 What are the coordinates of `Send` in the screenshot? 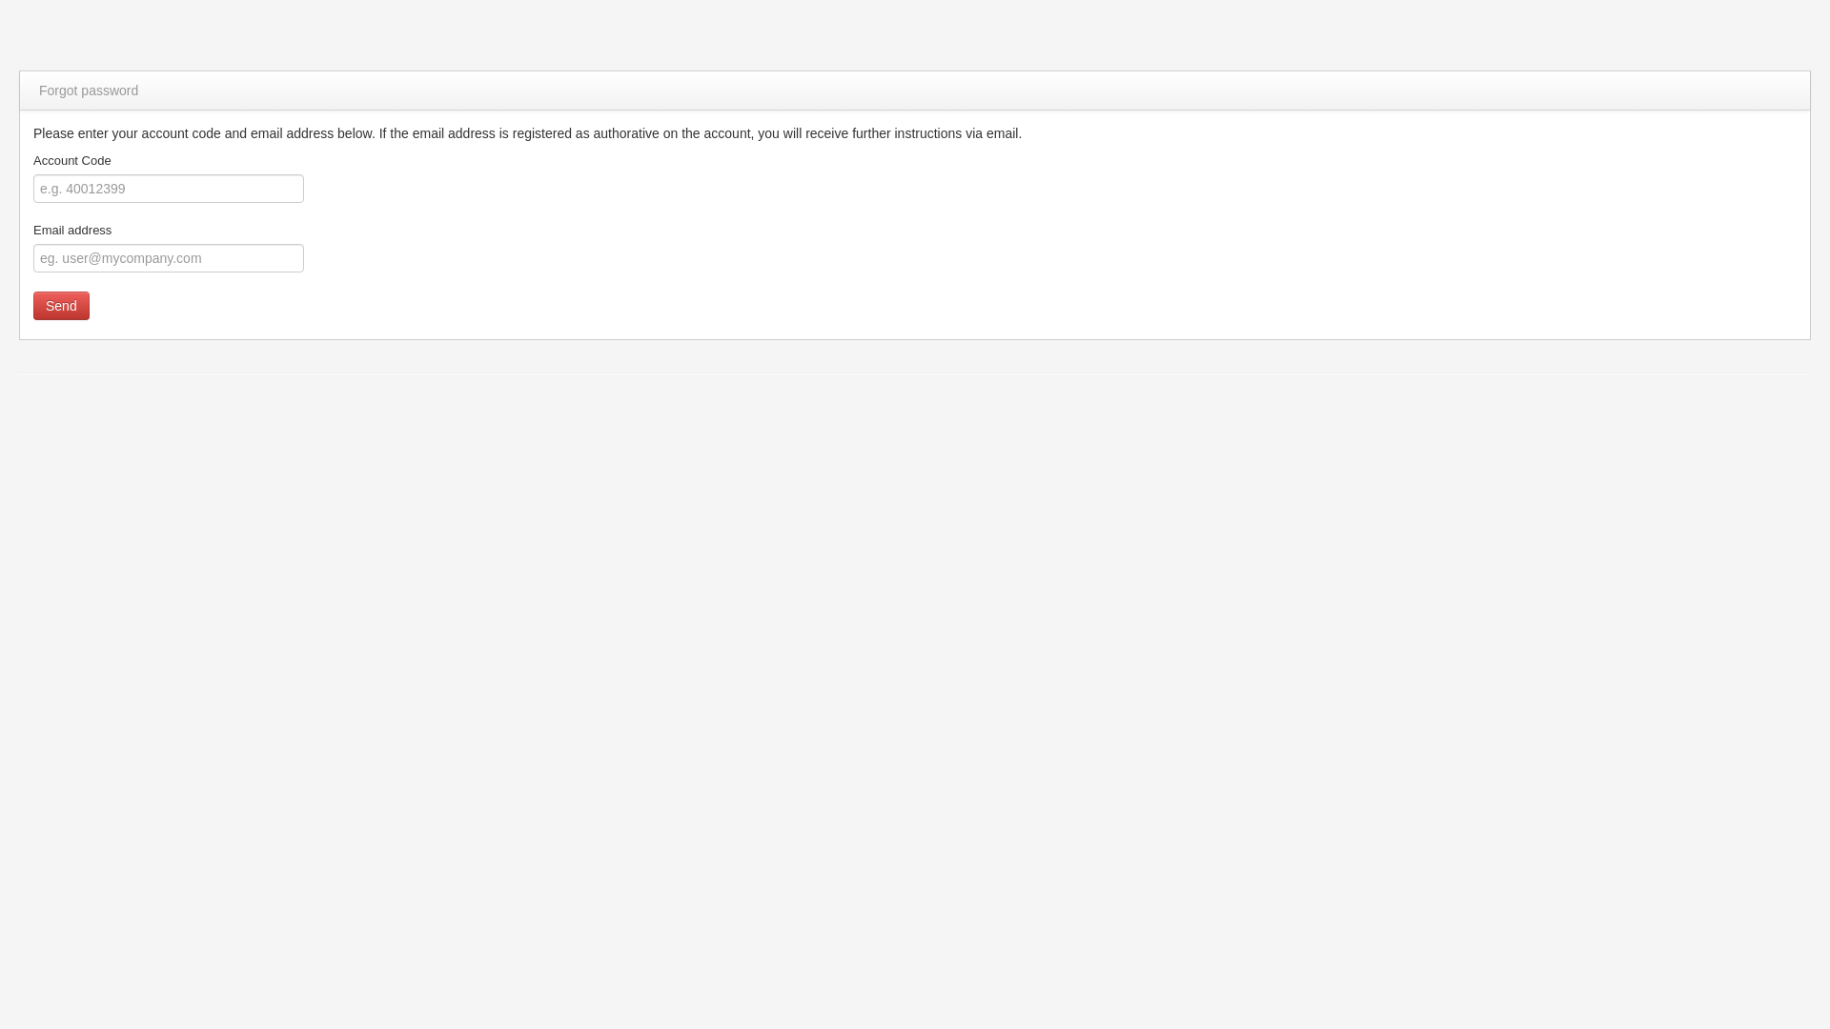 It's located at (61, 306).